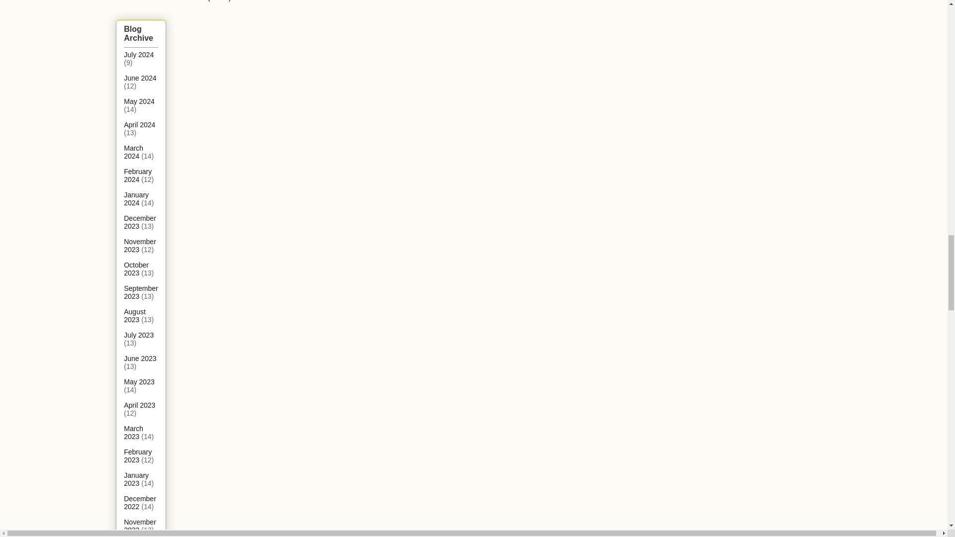  Describe the element at coordinates (139, 54) in the screenshot. I see `July 2024` at that location.